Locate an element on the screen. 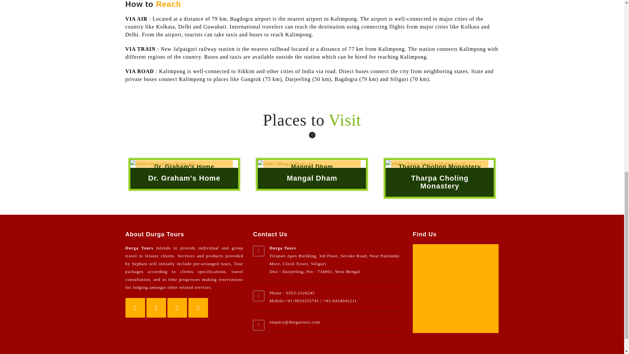 The height and width of the screenshot is (354, 629). 39693-Tharpa-Choling-Monastery.jpg is located at coordinates (440, 164).